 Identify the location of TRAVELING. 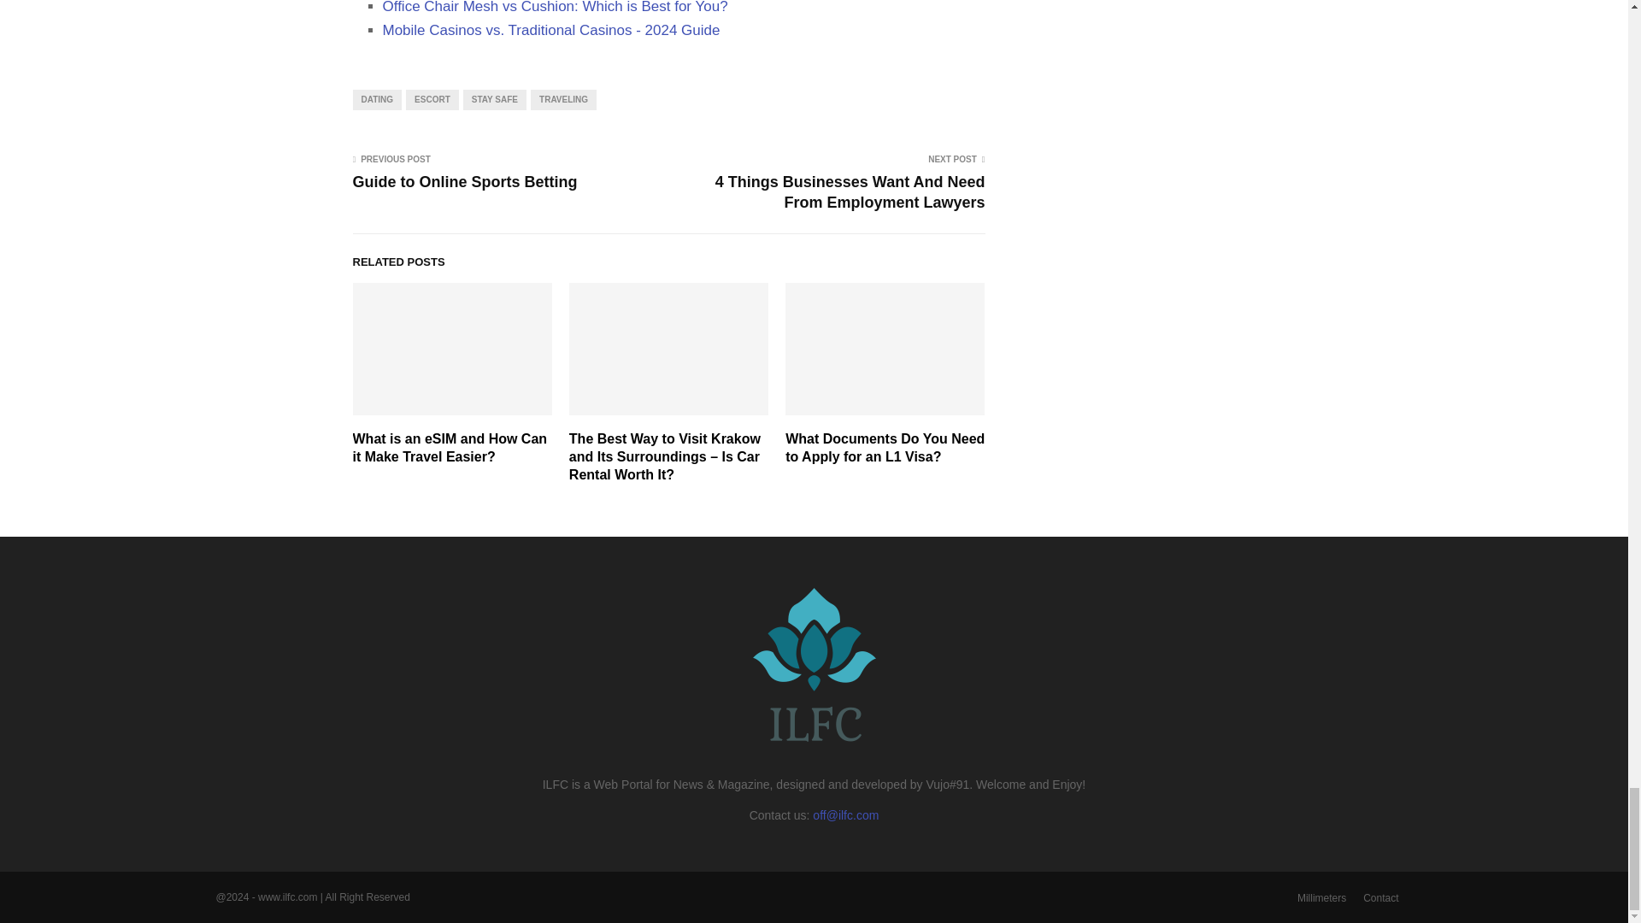
(563, 99).